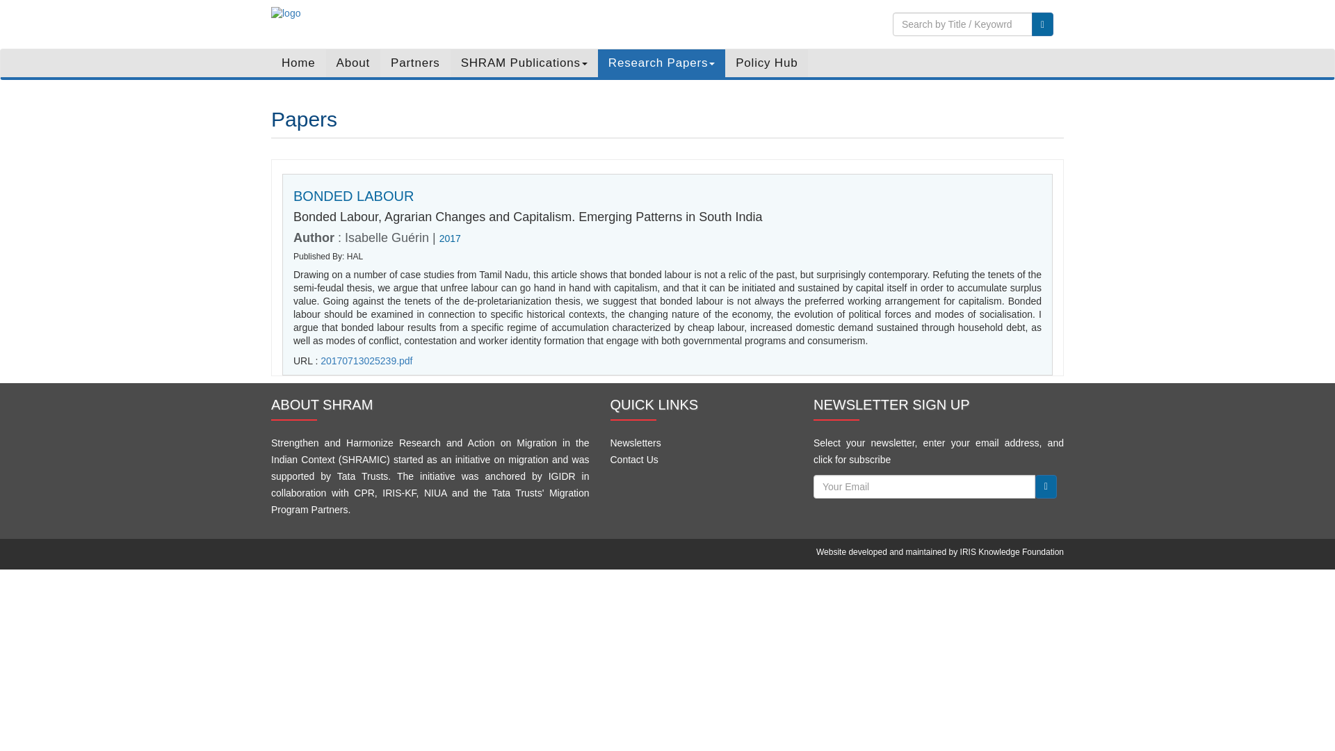  What do you see at coordinates (766, 63) in the screenshot?
I see `Policy Hub` at bounding box center [766, 63].